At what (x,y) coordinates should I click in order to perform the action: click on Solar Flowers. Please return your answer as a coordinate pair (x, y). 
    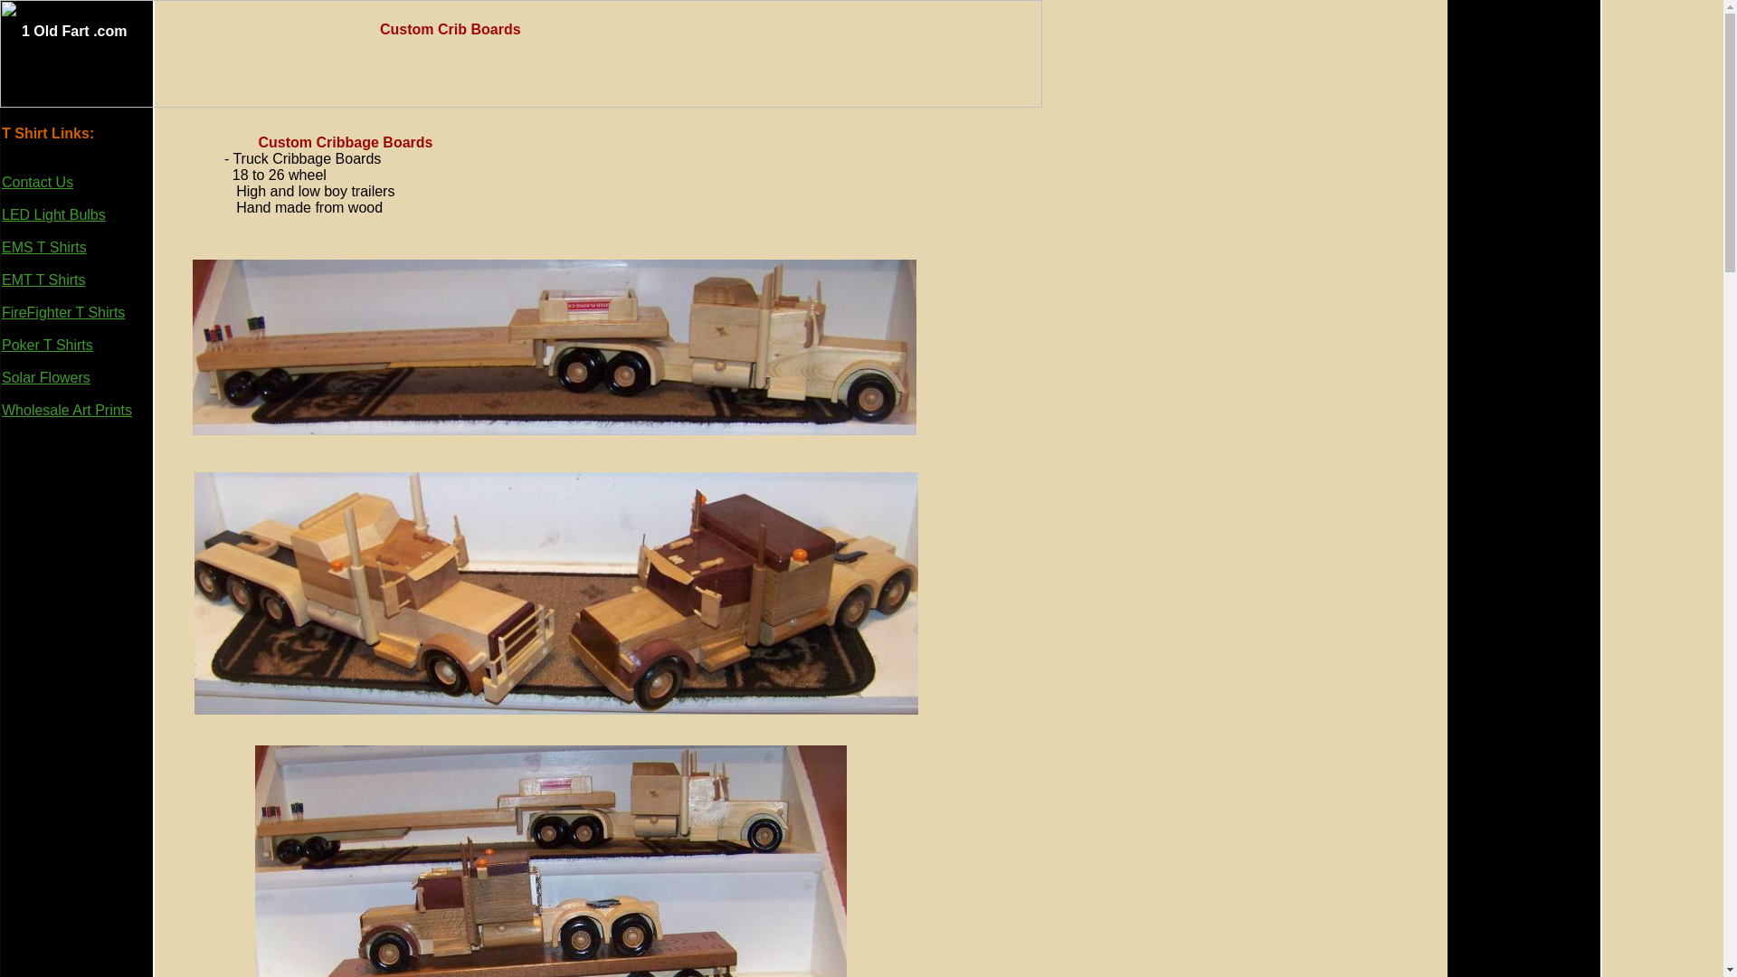
    Looking at the image, I should click on (46, 378).